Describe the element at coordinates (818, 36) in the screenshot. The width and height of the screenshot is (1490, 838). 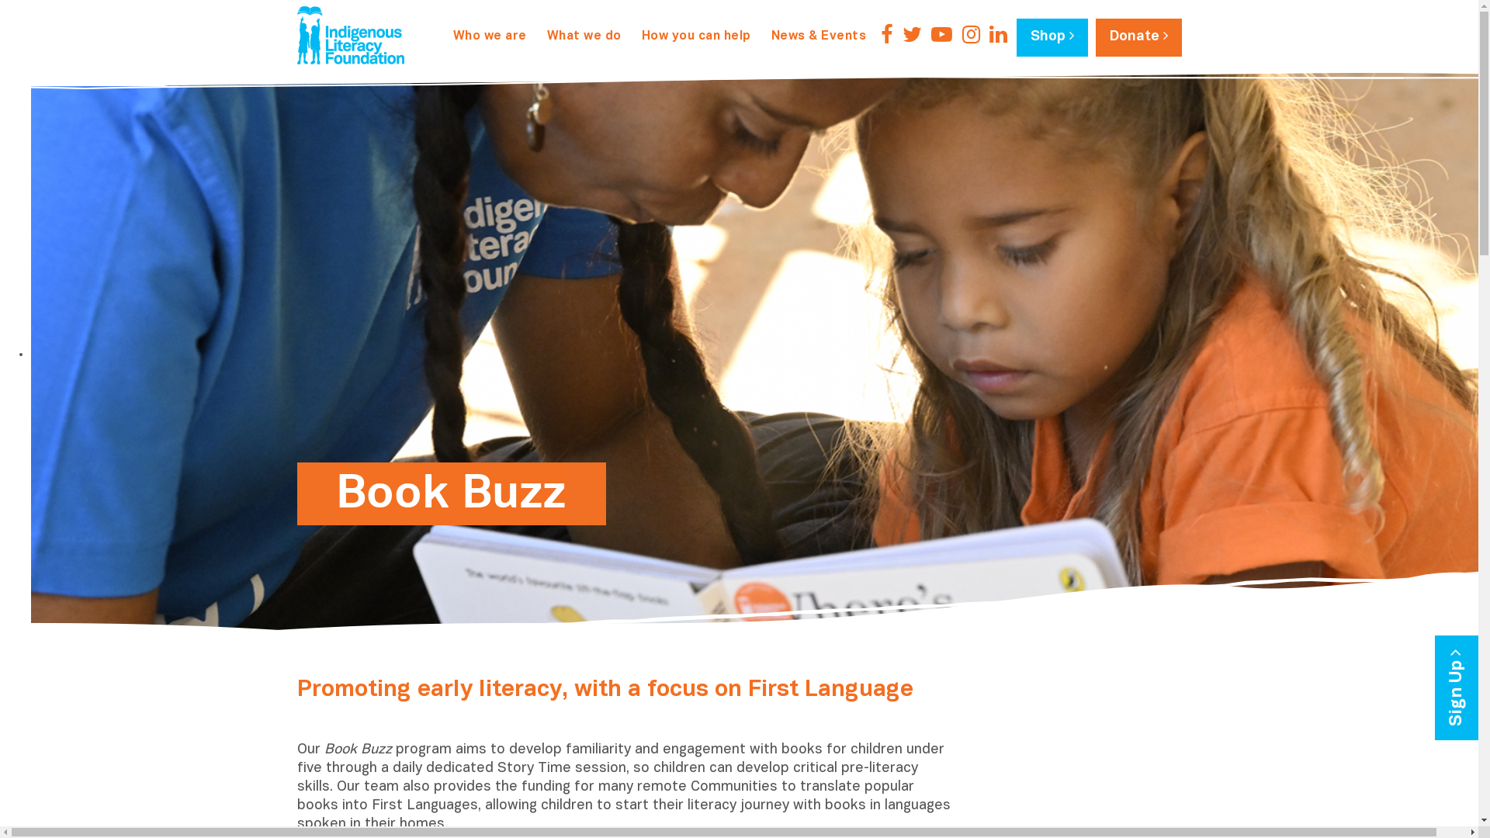
I see `News & Events` at that location.